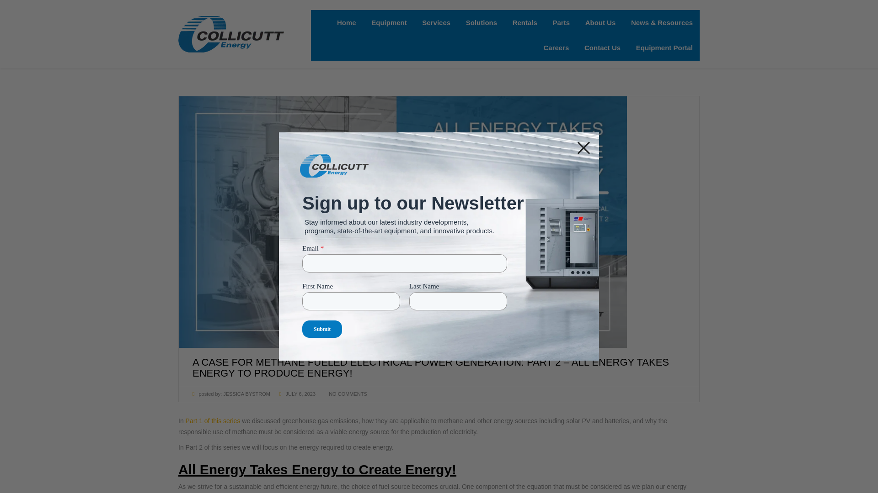  I want to click on Parts, so click(561, 22).